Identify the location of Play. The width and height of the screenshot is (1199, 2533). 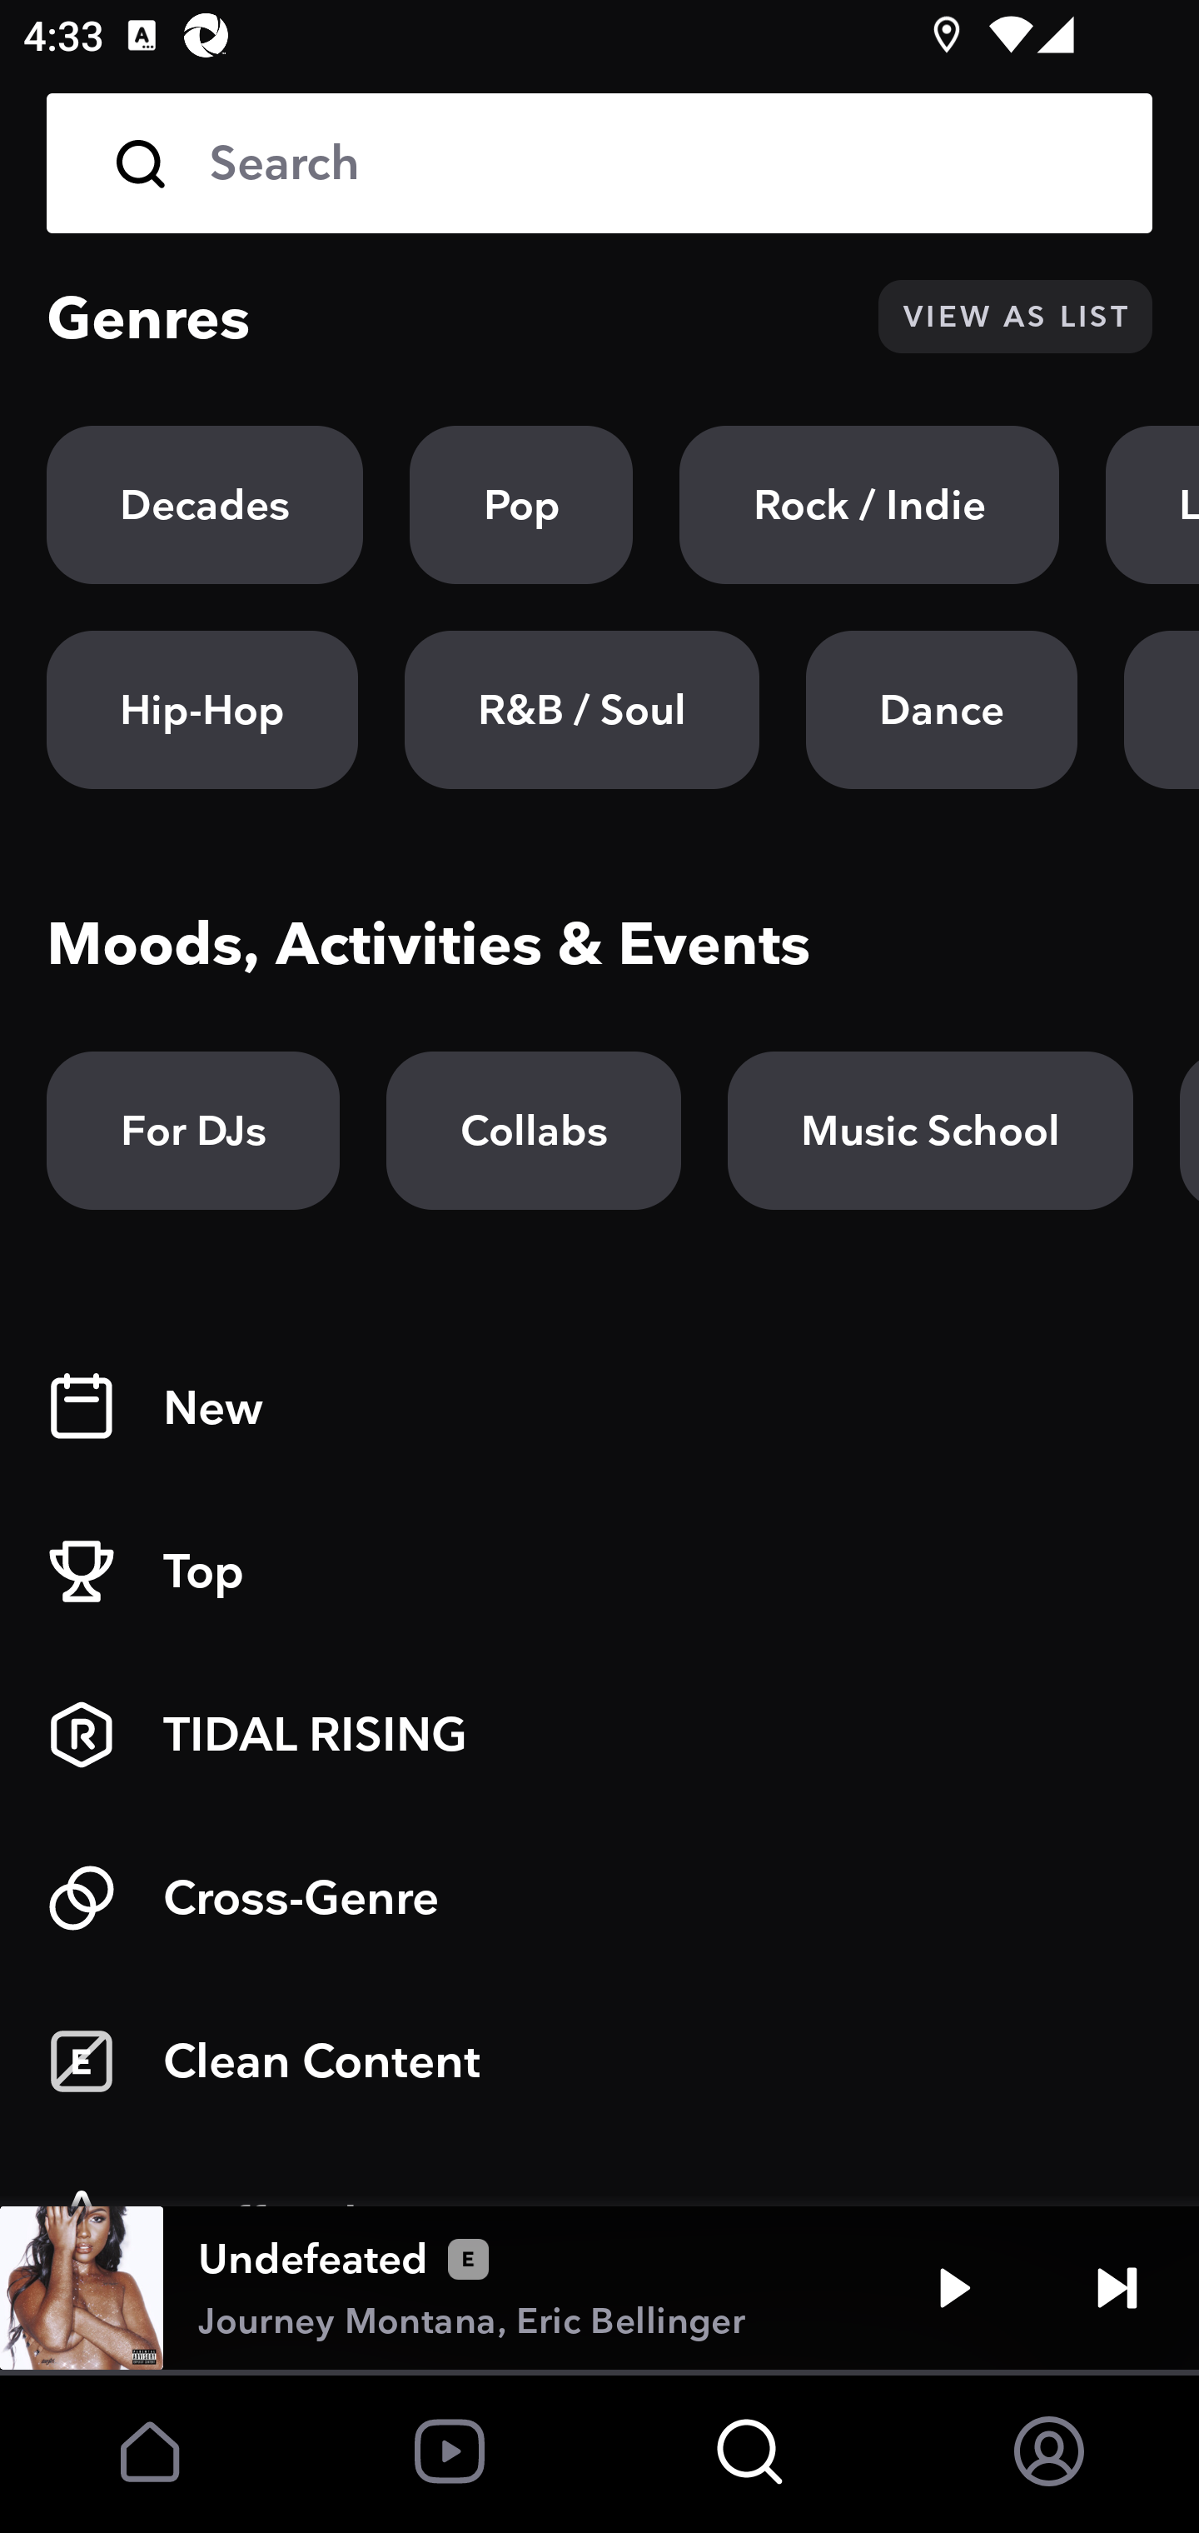
(954, 2288).